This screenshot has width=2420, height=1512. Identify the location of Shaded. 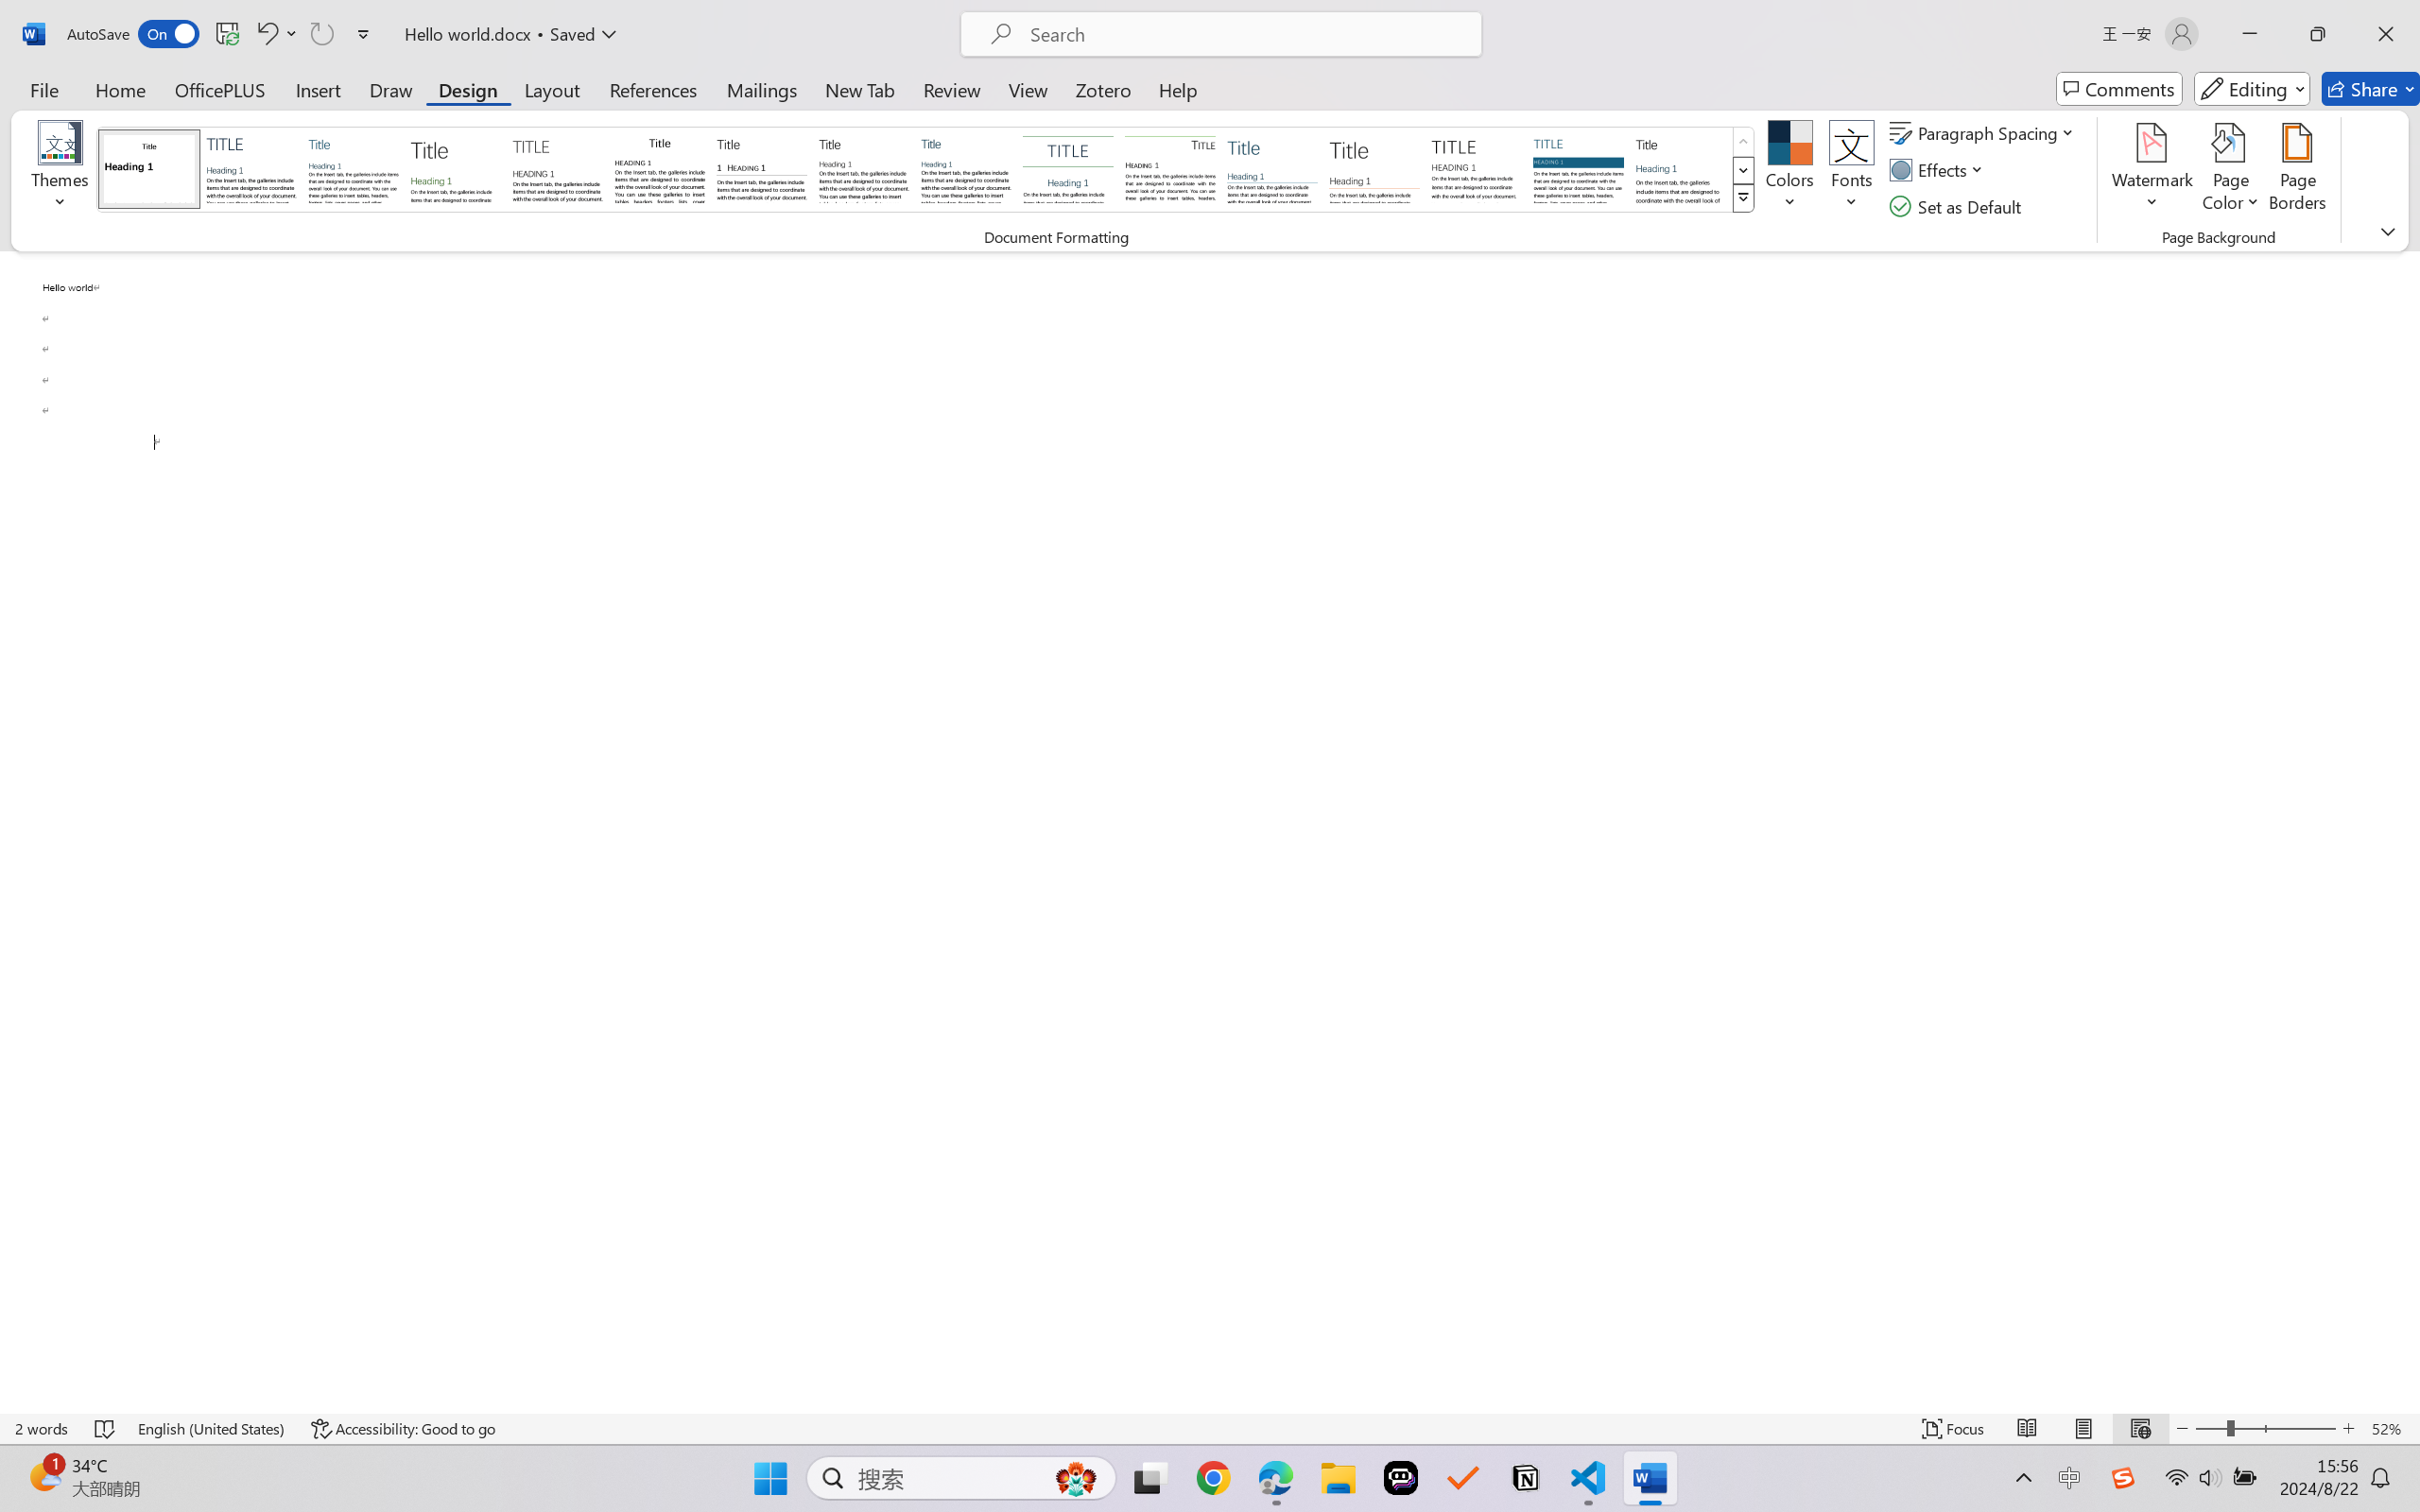
(1577, 168).